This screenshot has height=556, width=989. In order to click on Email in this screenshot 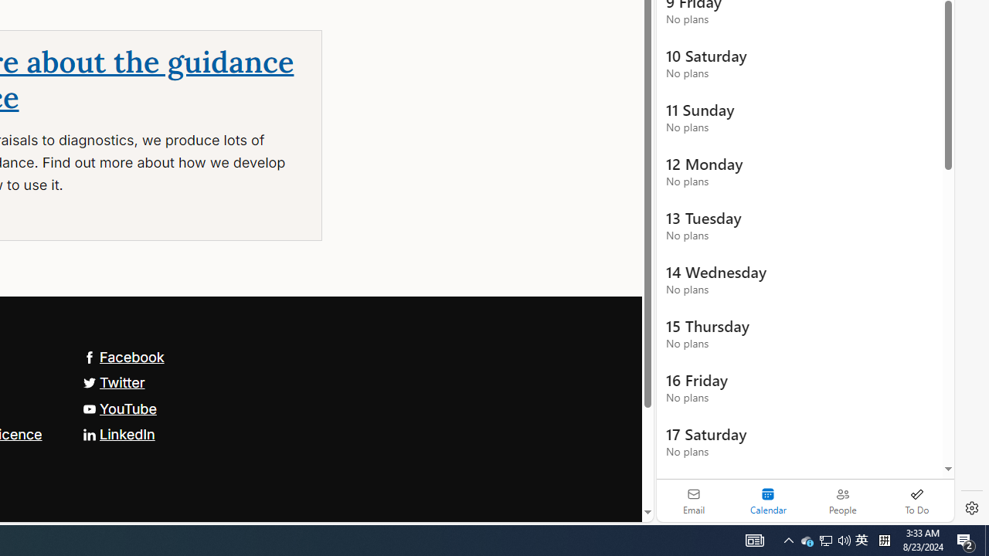, I will do `click(694, 500)`.